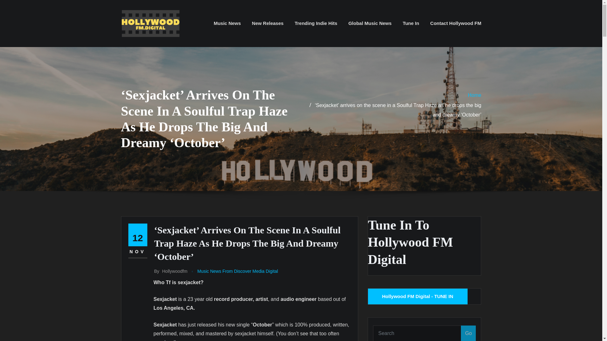 Image resolution: width=607 pixels, height=341 pixels. What do you see at coordinates (370, 23) in the screenshot?
I see `Global Music News` at bounding box center [370, 23].